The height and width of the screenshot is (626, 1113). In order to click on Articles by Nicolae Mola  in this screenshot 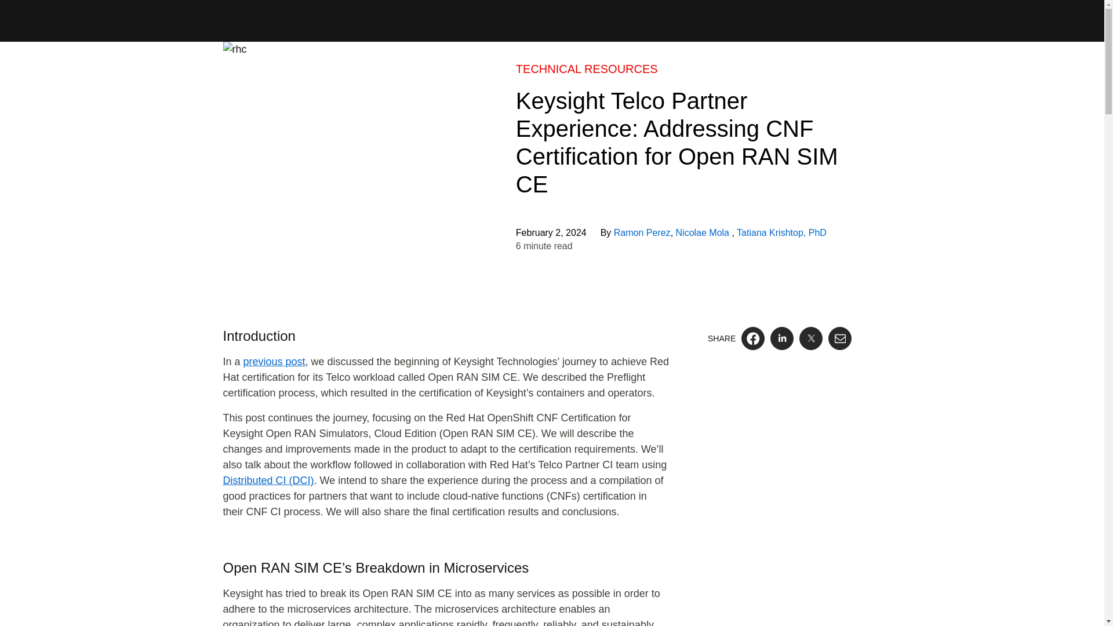, I will do `click(704, 233)`.